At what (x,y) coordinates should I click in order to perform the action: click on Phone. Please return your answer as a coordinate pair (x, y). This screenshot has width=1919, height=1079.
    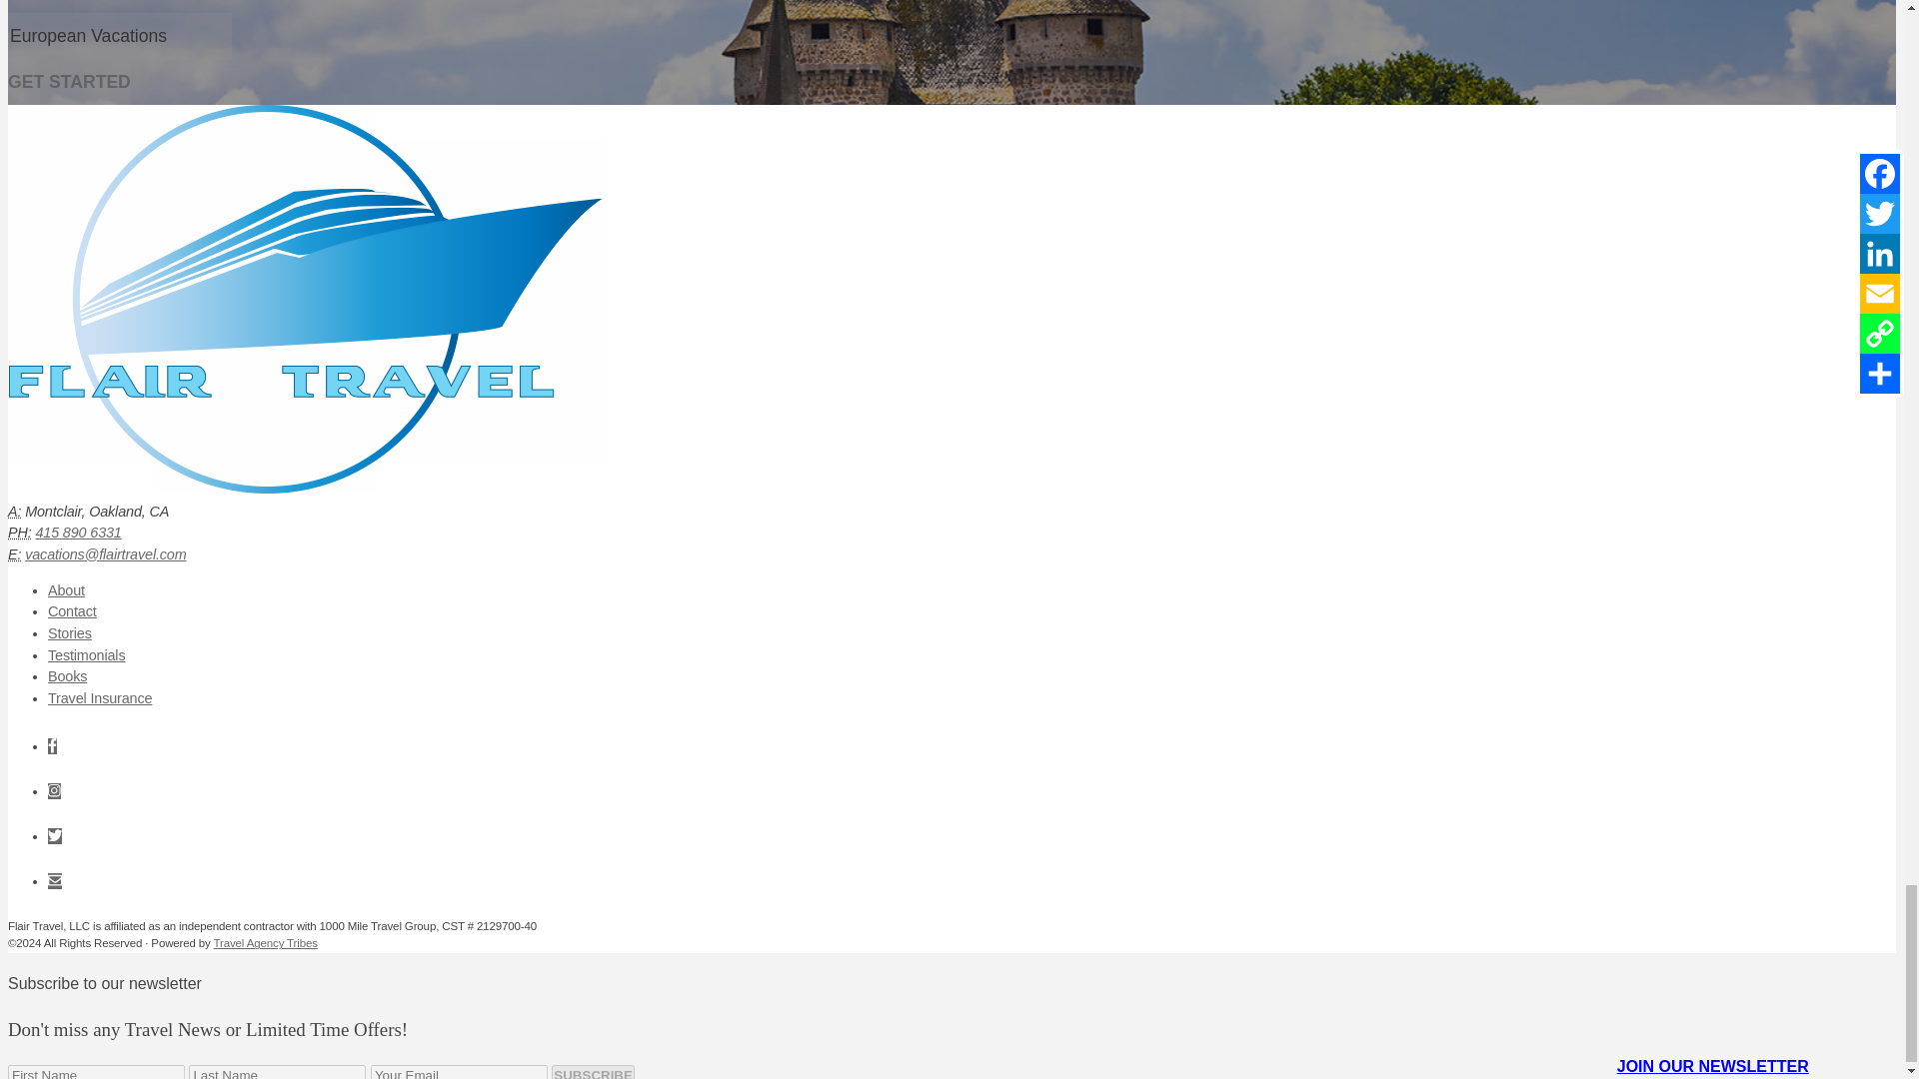
    Looking at the image, I should click on (20, 532).